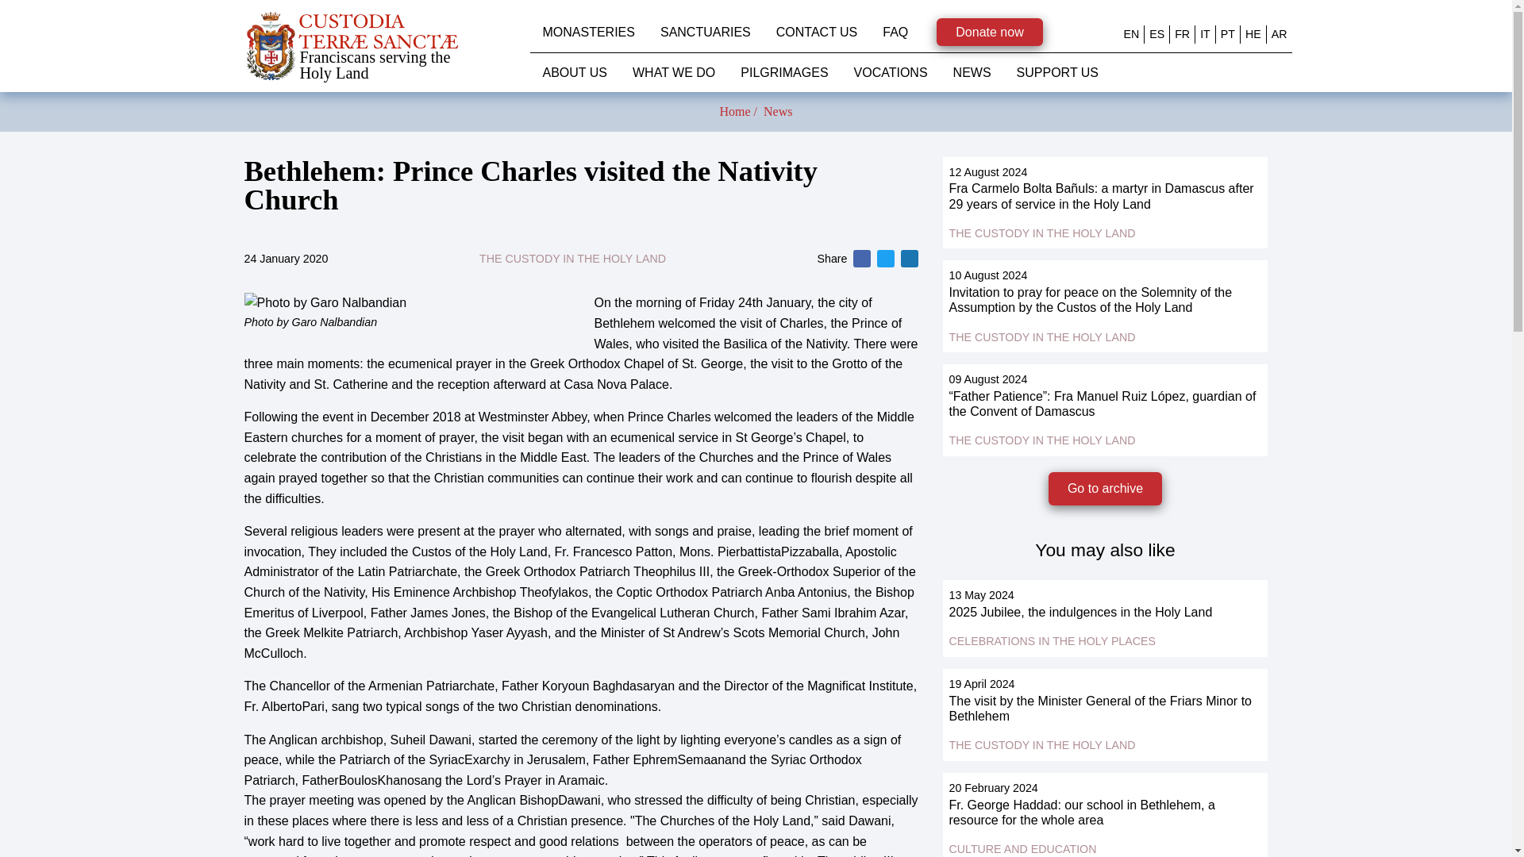  What do you see at coordinates (1131, 33) in the screenshot?
I see `EN` at bounding box center [1131, 33].